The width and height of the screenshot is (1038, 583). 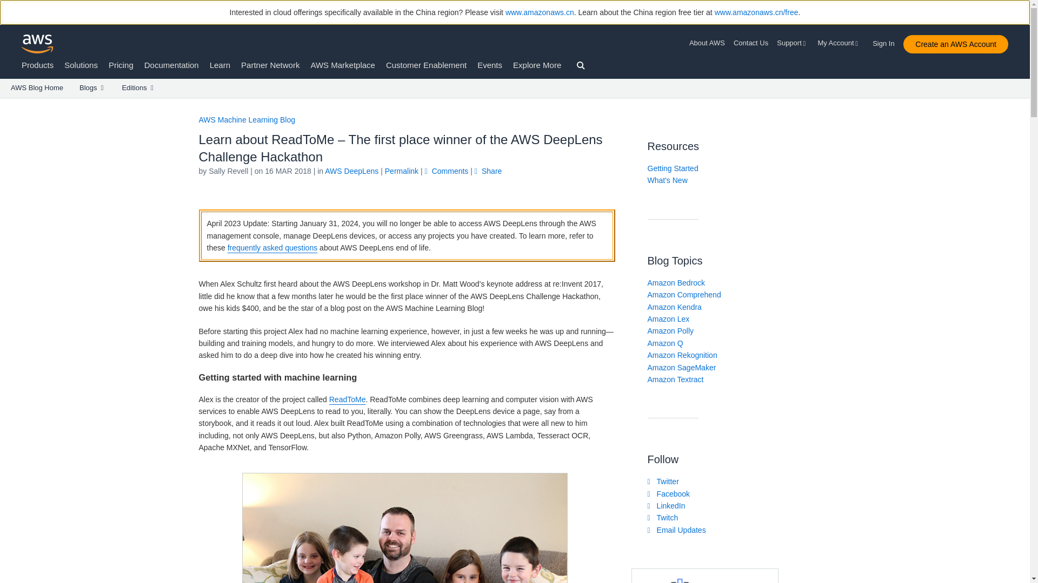 I want to click on Sign In, so click(x=887, y=41).